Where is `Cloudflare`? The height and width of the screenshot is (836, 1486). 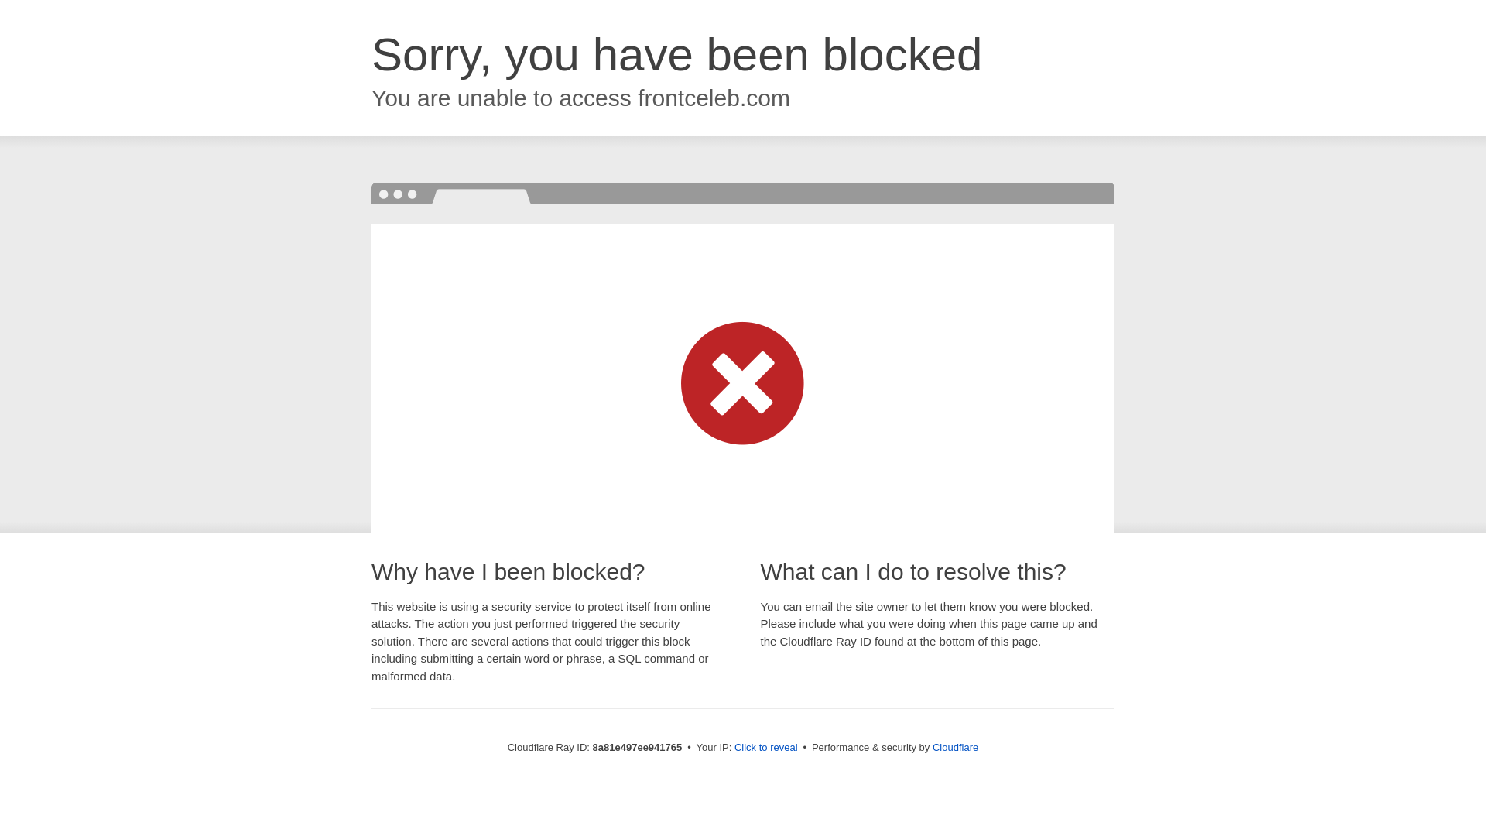 Cloudflare is located at coordinates (955, 747).